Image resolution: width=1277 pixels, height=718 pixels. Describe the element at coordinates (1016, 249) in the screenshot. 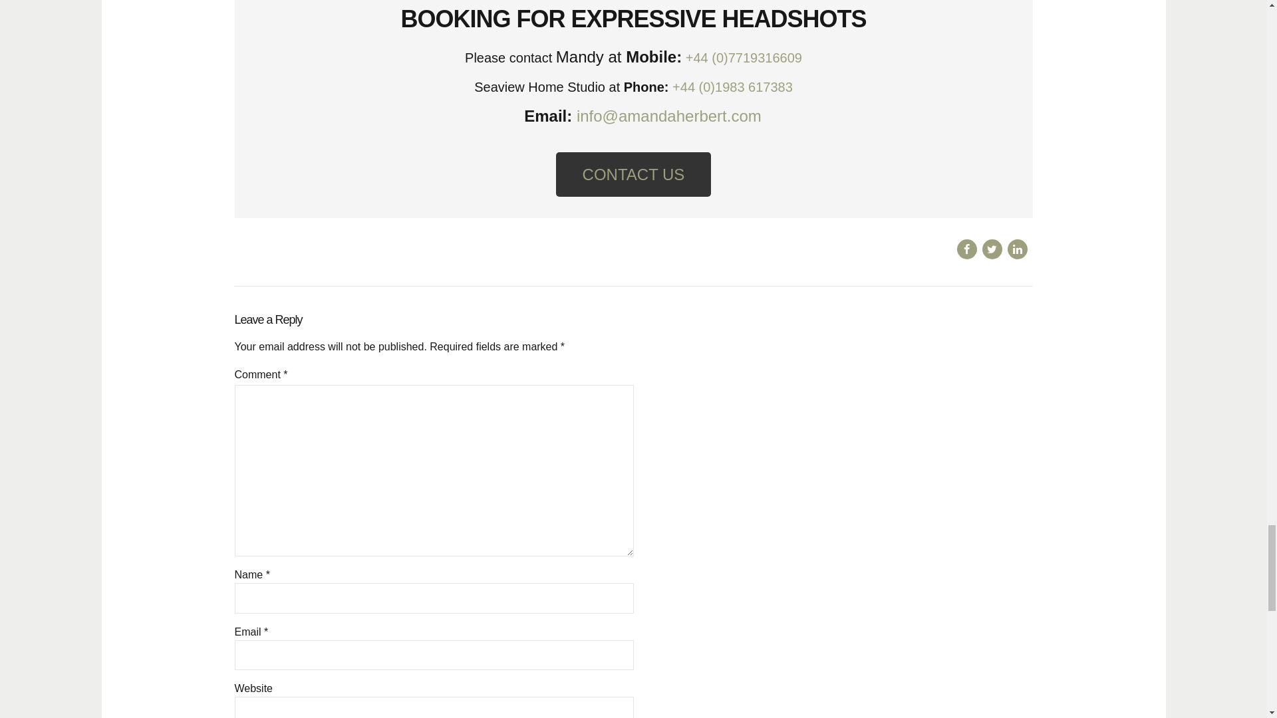

I see `Share on Linkedin` at that location.